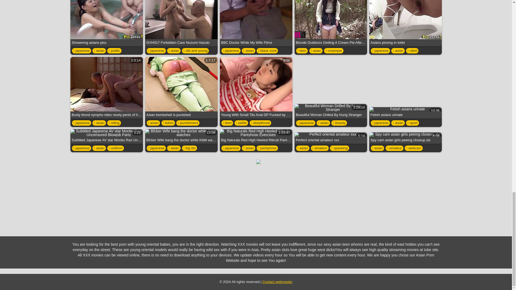 Image resolution: width=516 pixels, height=290 pixels. Describe the element at coordinates (405, 23) in the screenshot. I see `Asians pissing in toilet` at that location.